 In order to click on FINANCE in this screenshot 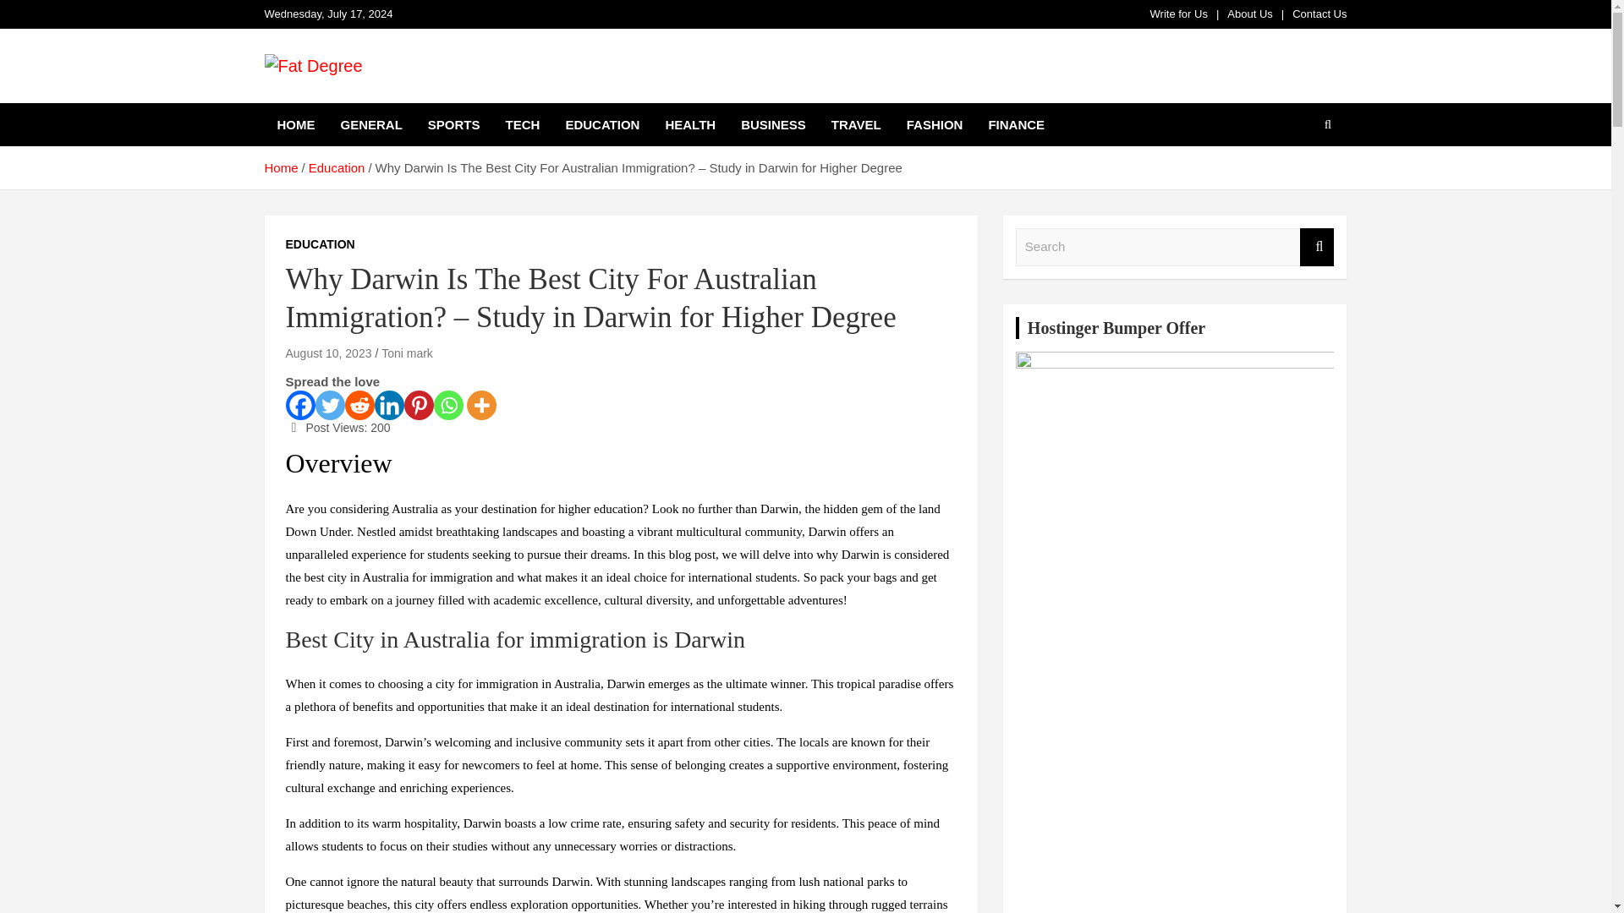, I will do `click(1016, 124)`.